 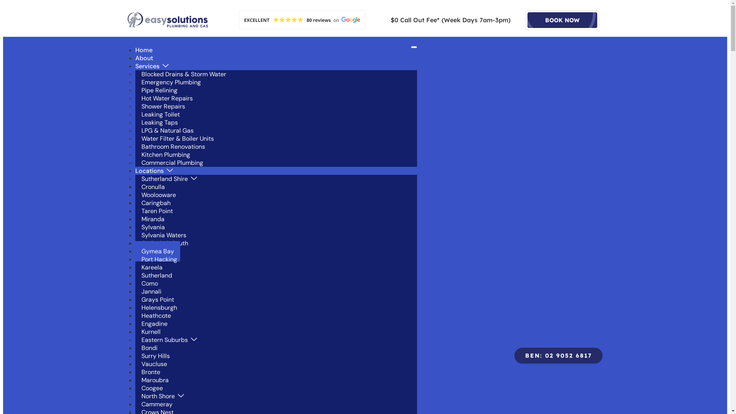 What do you see at coordinates (183, 74) in the screenshot?
I see `Blocked Drains & Storm Water` at bounding box center [183, 74].